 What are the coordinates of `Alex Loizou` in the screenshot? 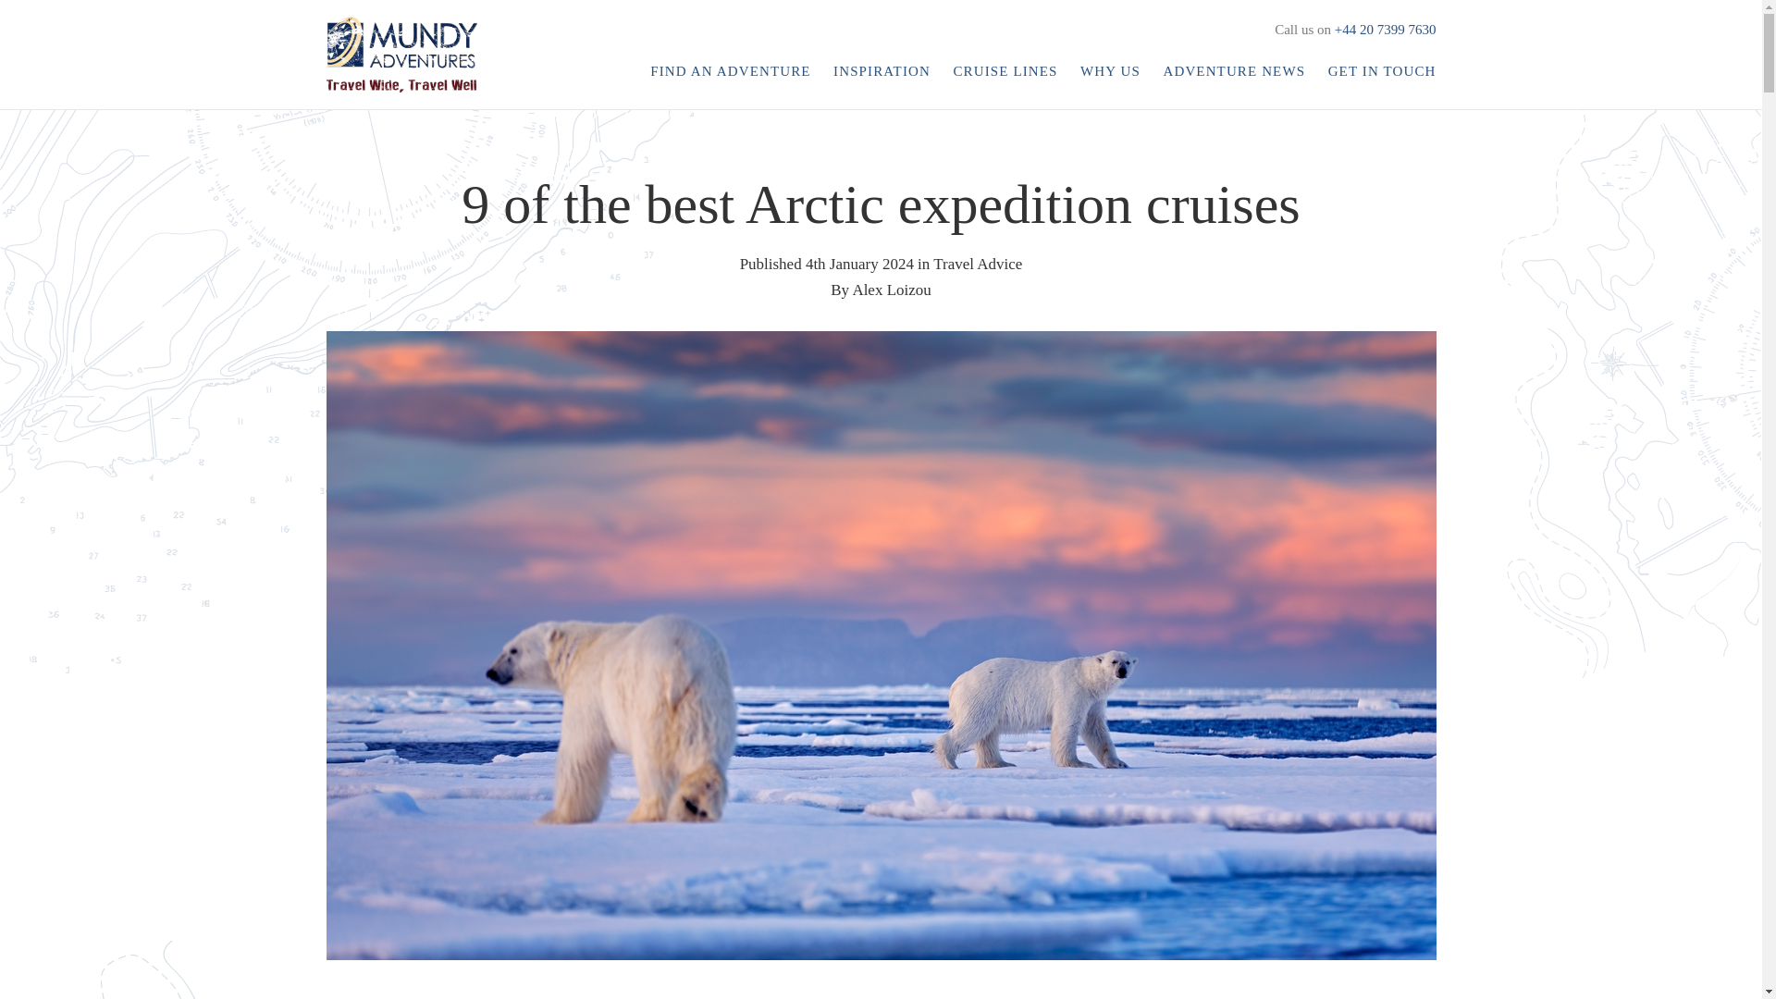 It's located at (892, 289).